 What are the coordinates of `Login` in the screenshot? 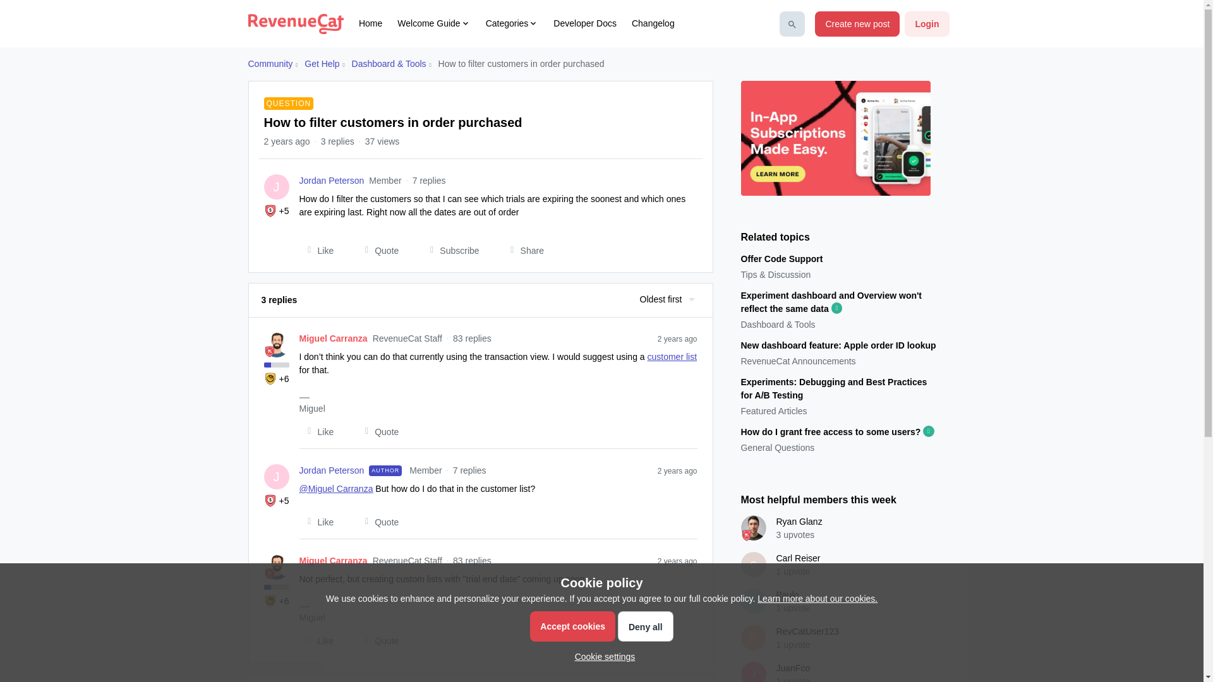 It's located at (926, 24).